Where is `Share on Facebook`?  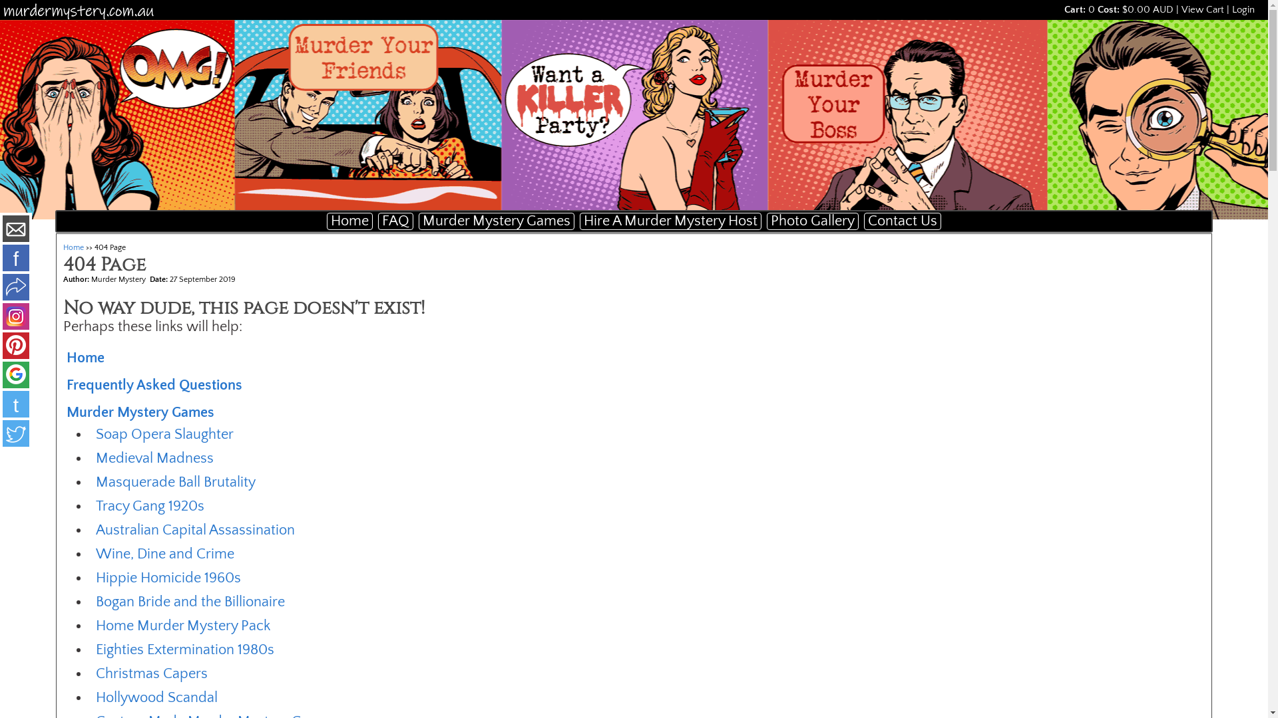 Share on Facebook is located at coordinates (16, 289).